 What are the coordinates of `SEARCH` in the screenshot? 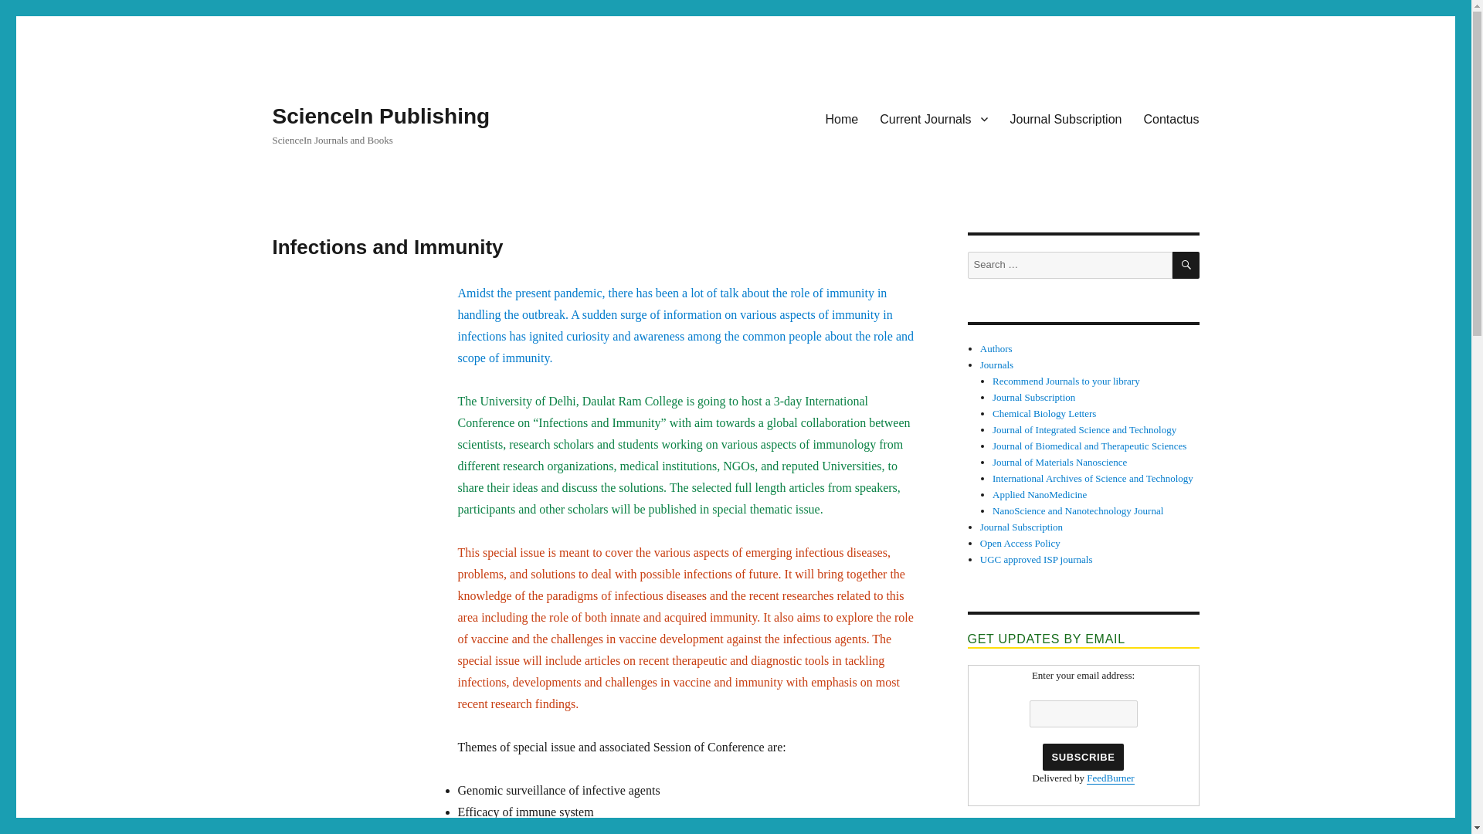 It's located at (1186, 265).